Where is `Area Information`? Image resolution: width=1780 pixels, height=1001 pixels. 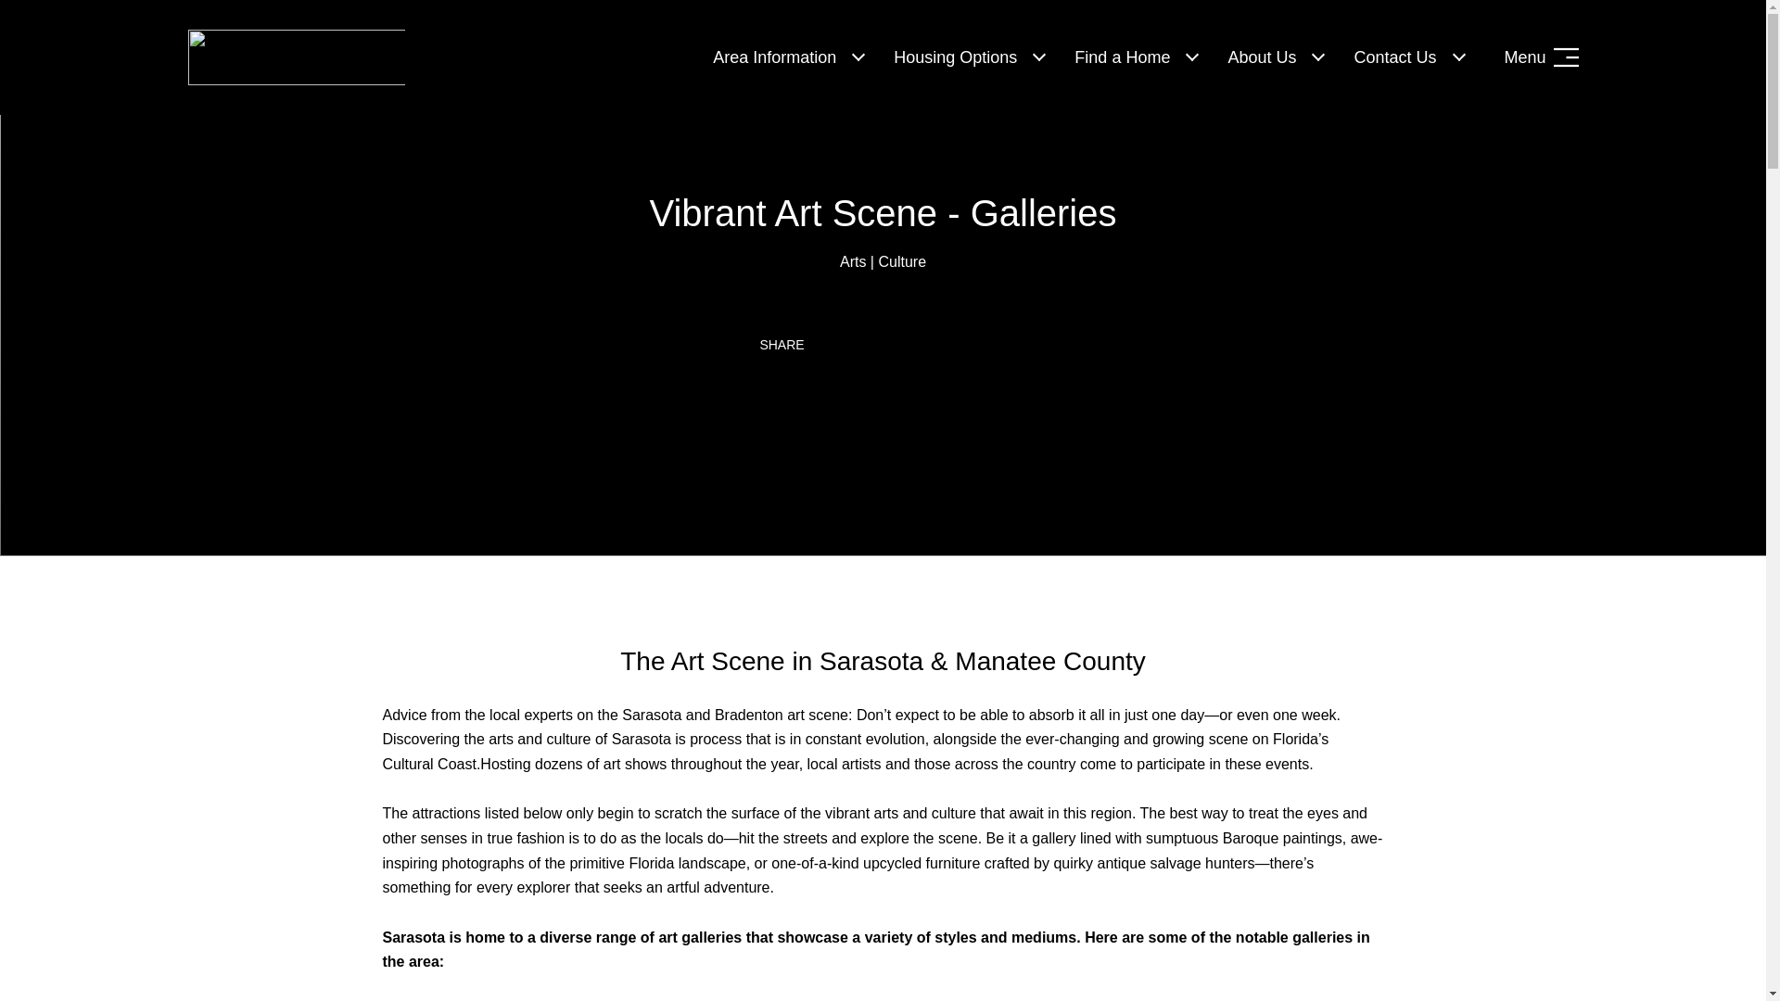
Area Information is located at coordinates (774, 57).